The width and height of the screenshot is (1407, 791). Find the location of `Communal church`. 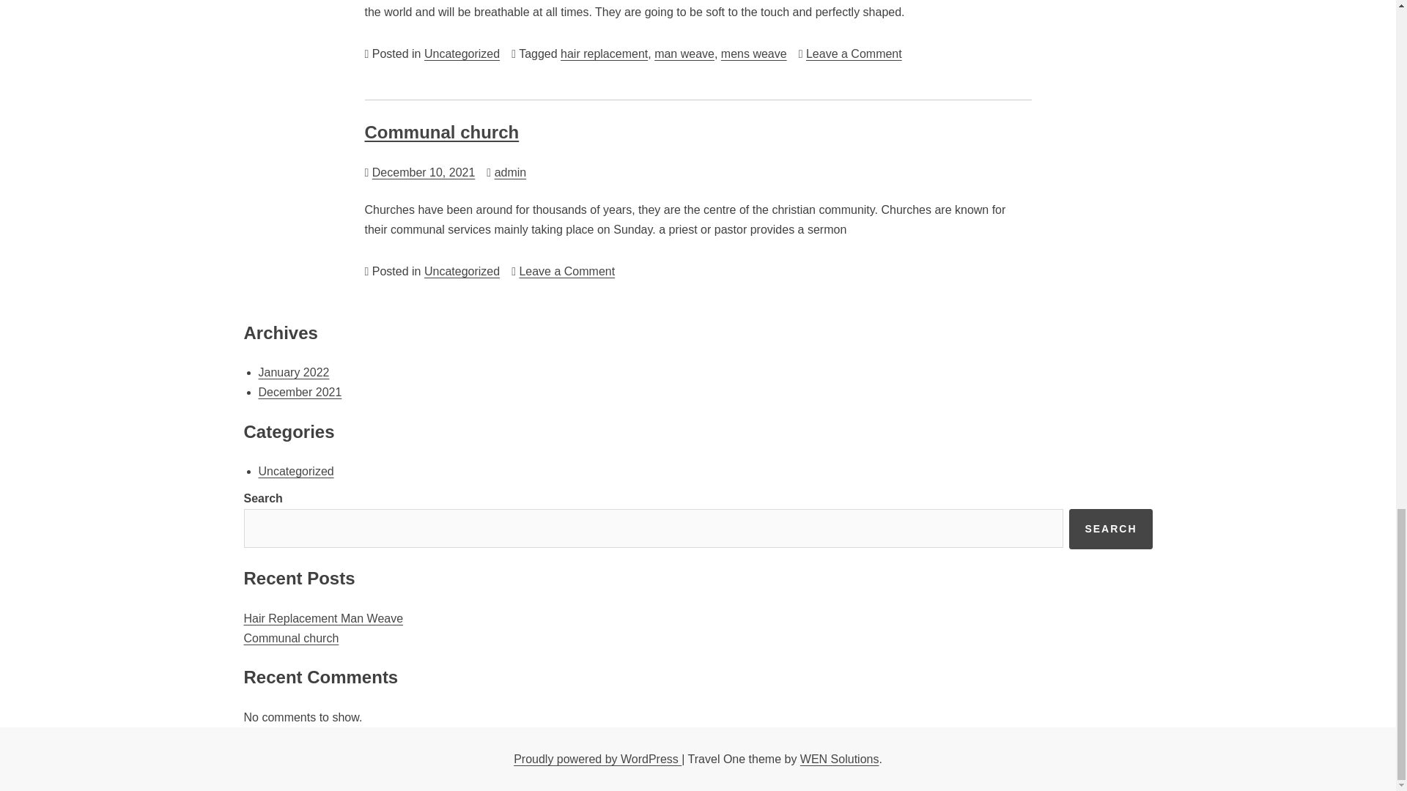

Communal church is located at coordinates (441, 132).